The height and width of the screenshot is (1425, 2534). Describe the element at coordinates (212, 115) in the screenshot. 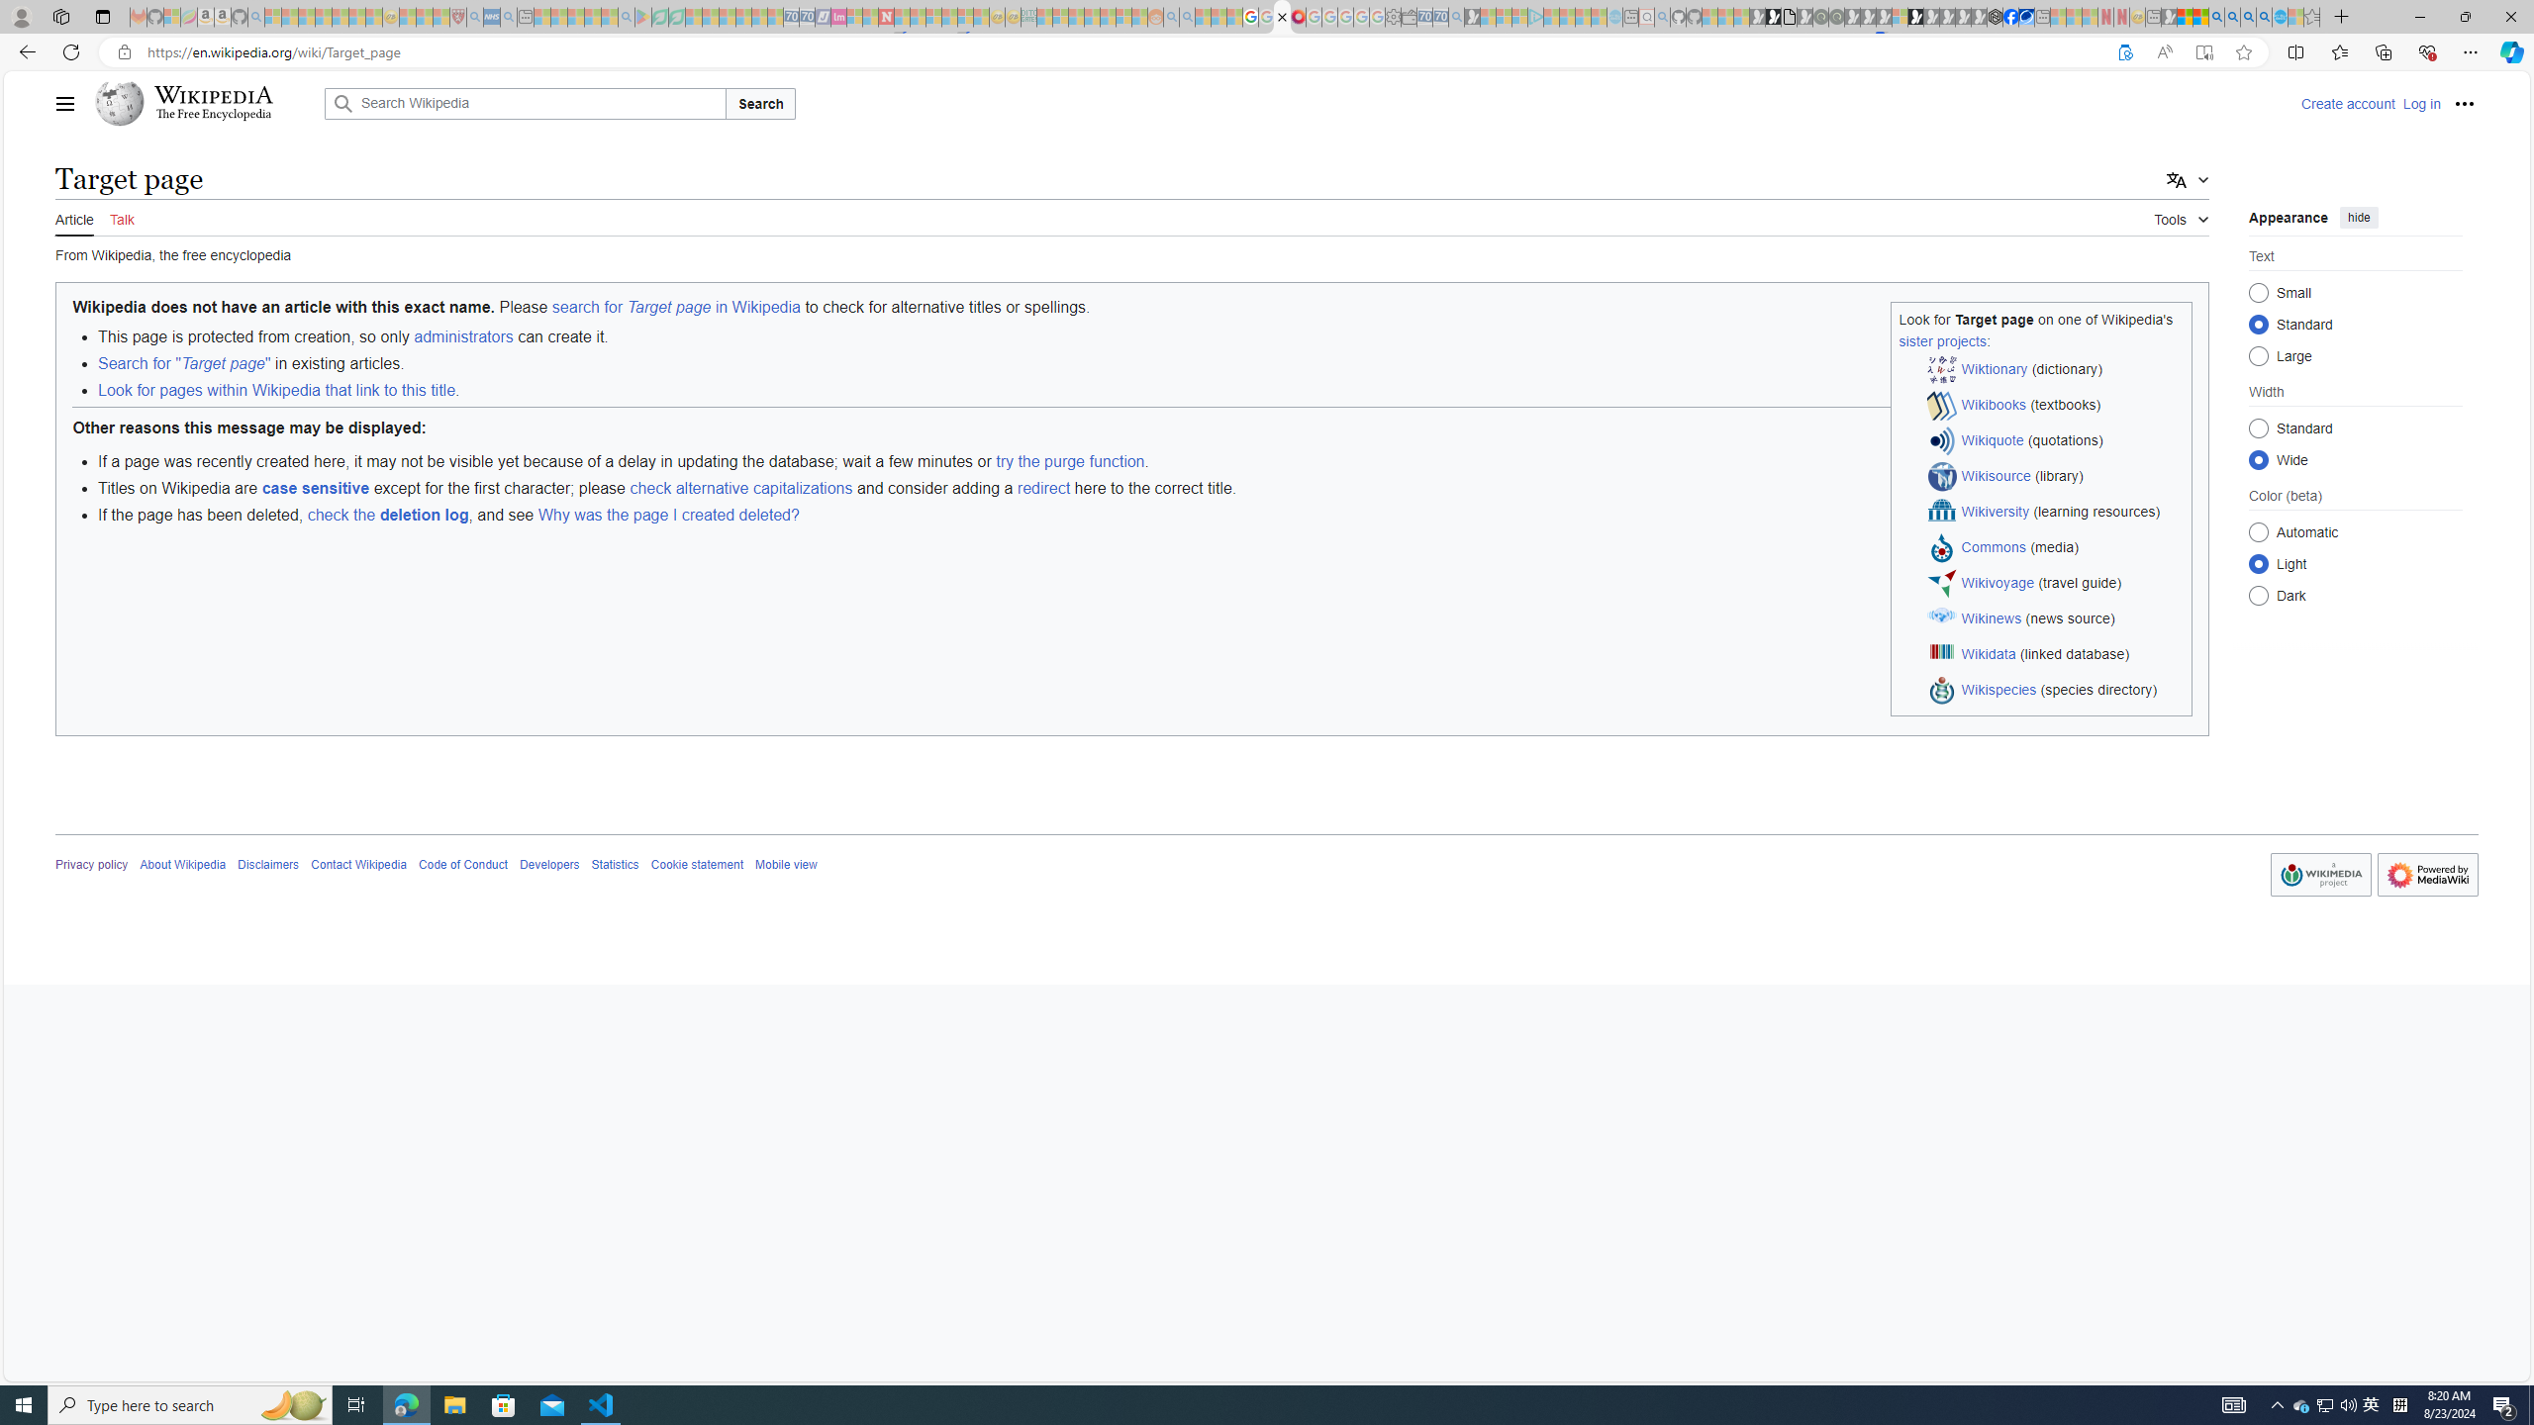

I see `The Free Encyclopedia` at that location.